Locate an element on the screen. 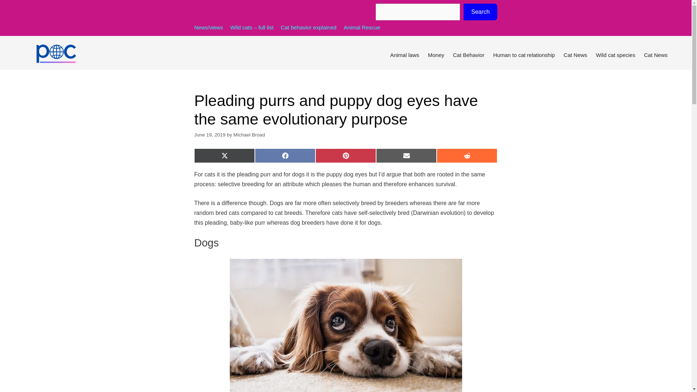 This screenshot has height=392, width=697. Cat Behavior is located at coordinates (469, 55).